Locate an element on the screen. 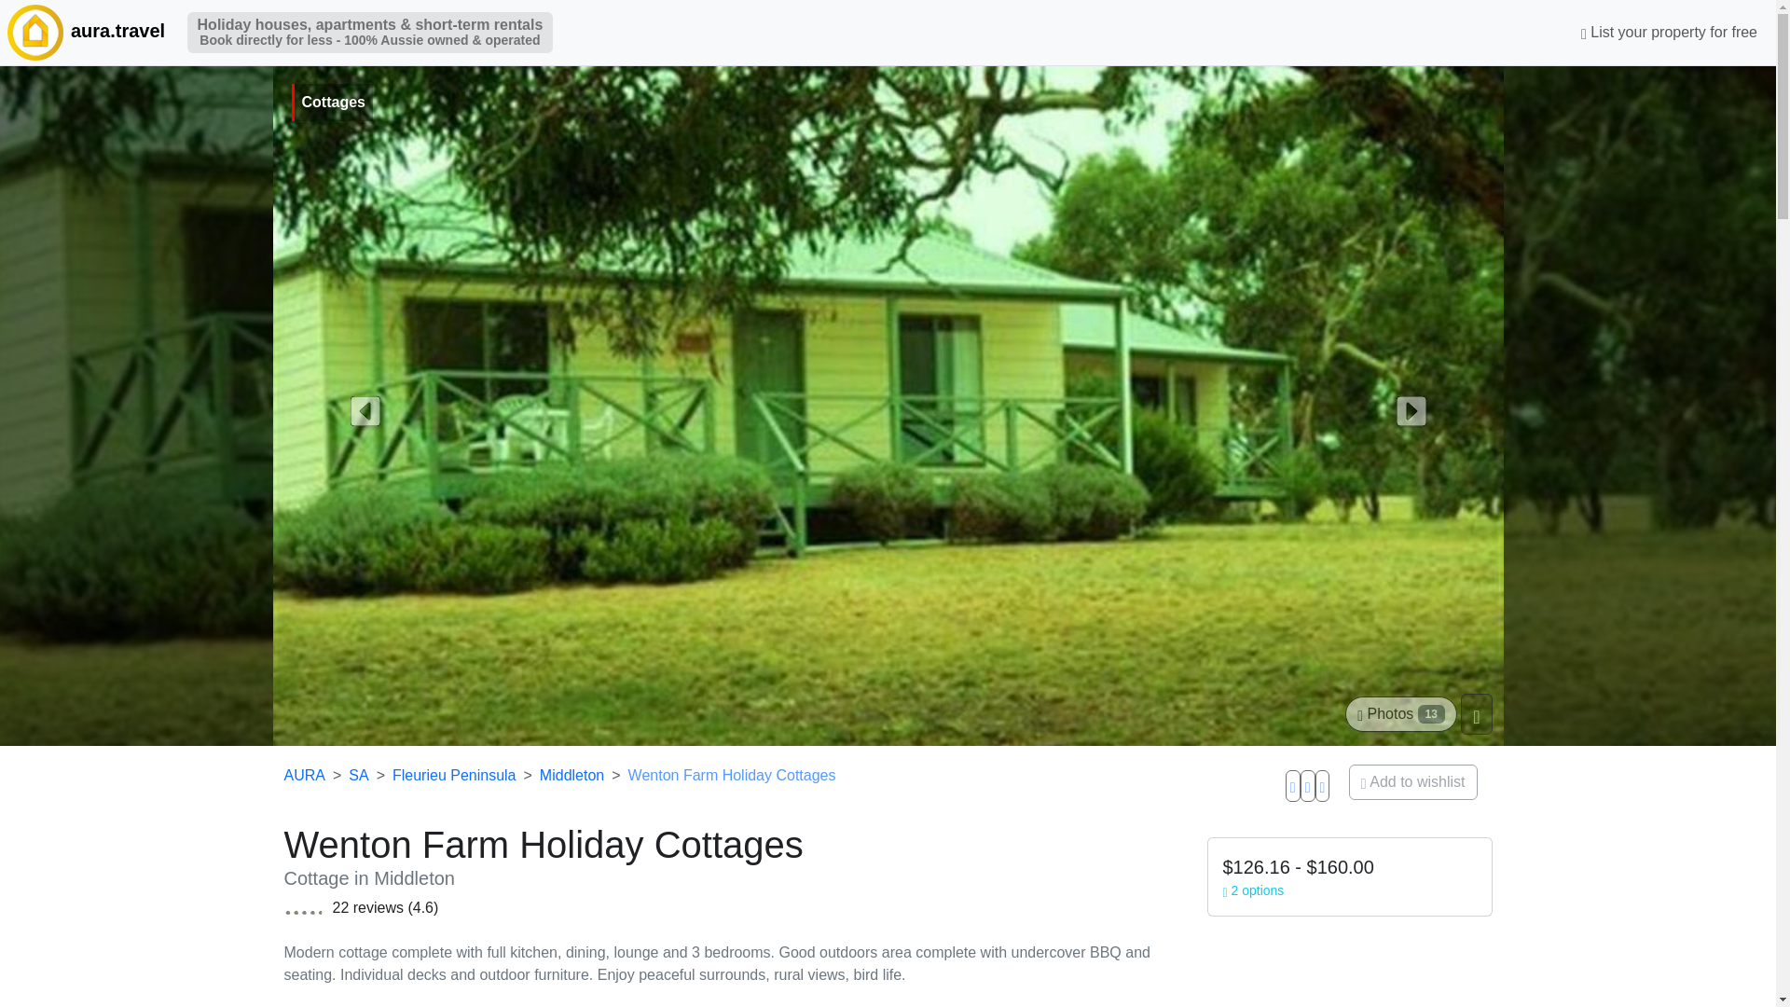  AURA is located at coordinates (33, 32).